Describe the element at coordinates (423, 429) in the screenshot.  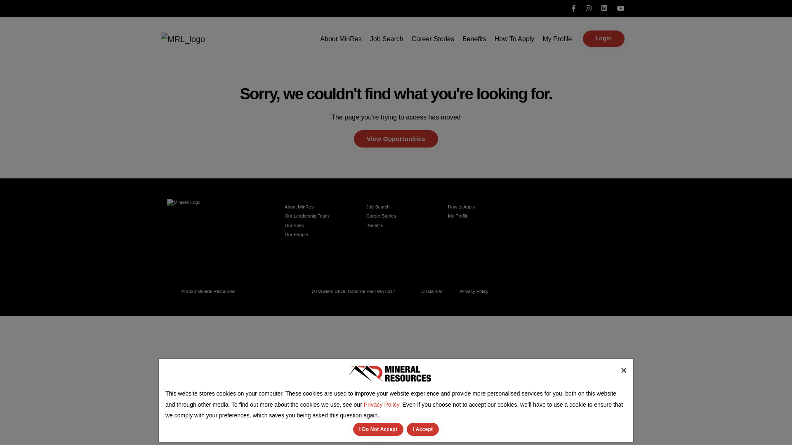
I see `I Accept` at that location.